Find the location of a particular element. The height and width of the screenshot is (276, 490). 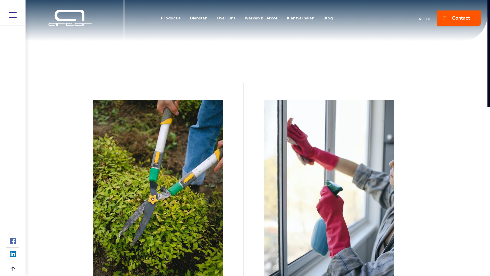

Diensten is located at coordinates (199, 18).